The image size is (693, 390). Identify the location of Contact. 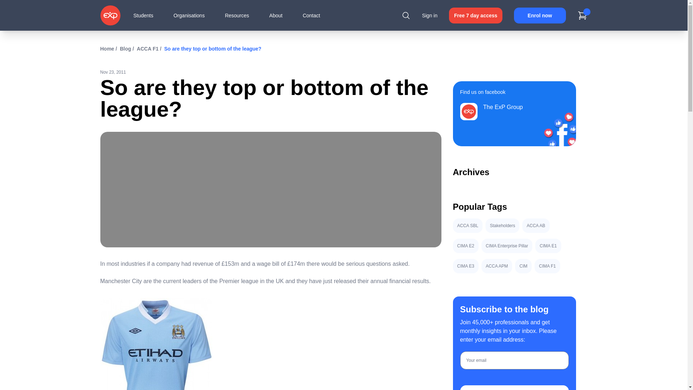
(311, 15).